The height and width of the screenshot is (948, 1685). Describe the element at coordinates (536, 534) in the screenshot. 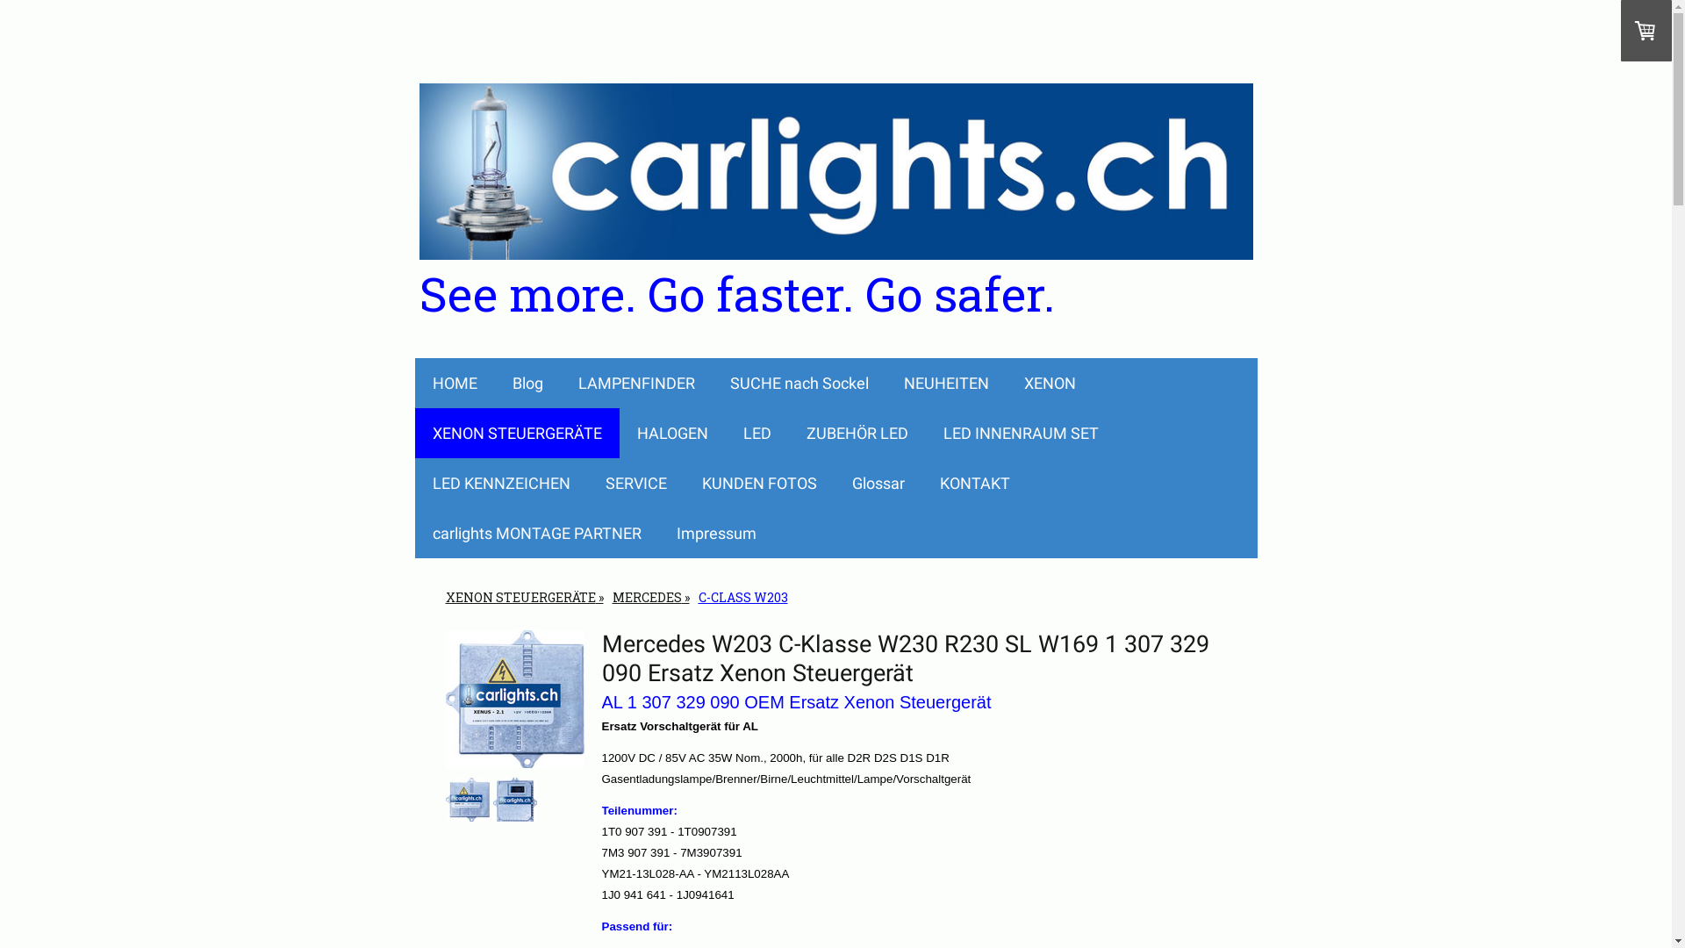

I see `carlights MONTAGE PARTNER` at that location.